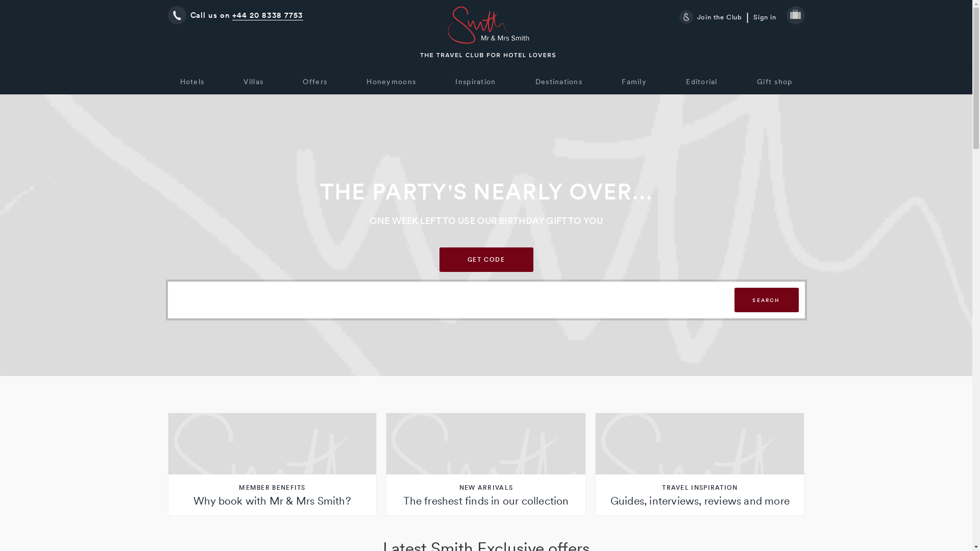 Image resolution: width=980 pixels, height=551 pixels. I want to click on Villas, so click(253, 82).